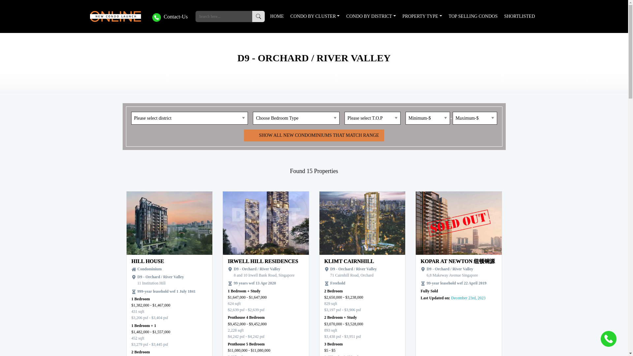 The height and width of the screenshot is (356, 633). I want to click on Home, so click(276, 16).